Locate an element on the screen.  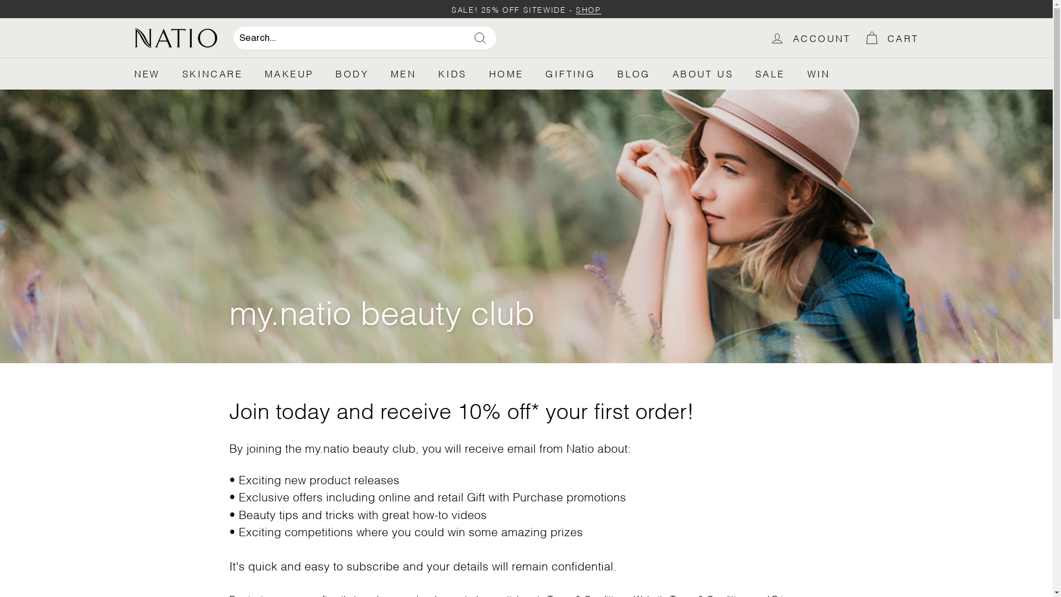
KIDS is located at coordinates (453, 74).